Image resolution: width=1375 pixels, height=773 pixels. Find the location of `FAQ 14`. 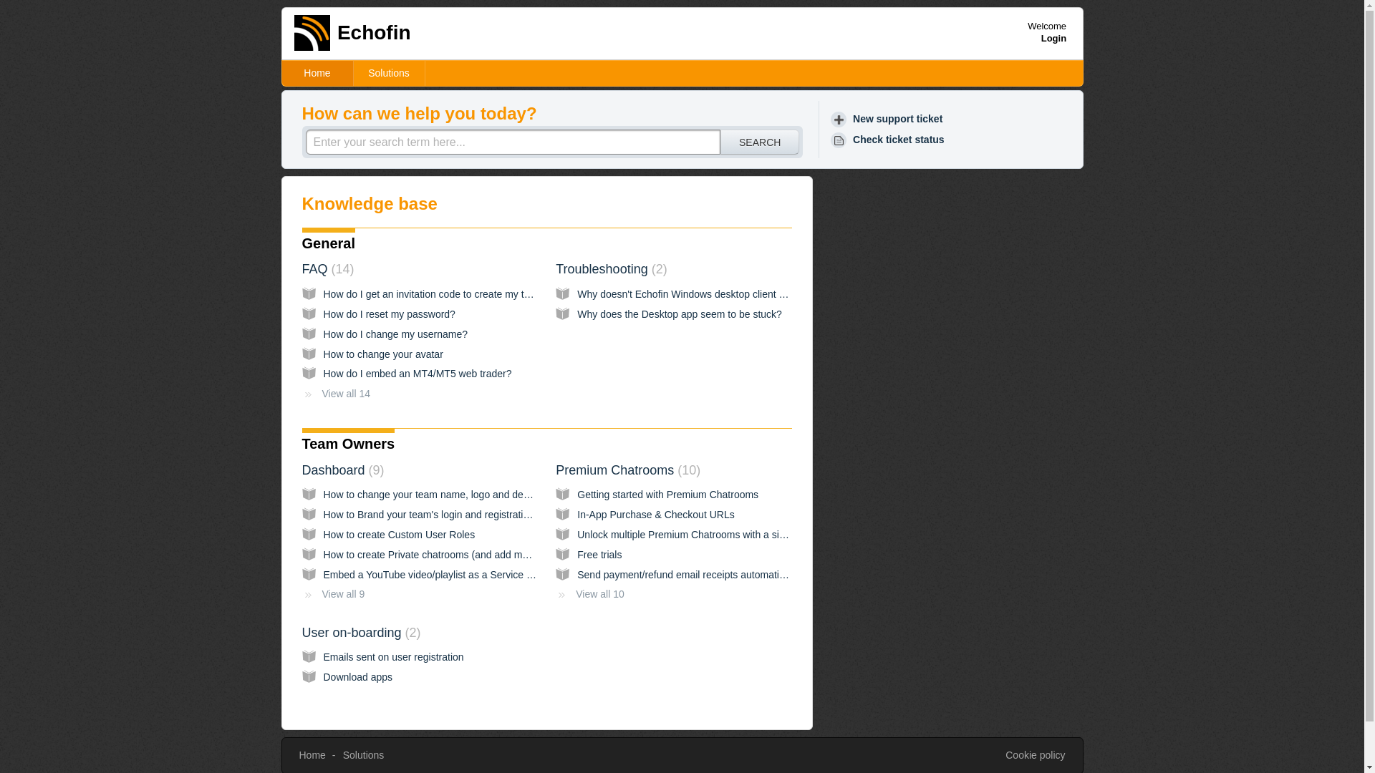

FAQ 14 is located at coordinates (328, 269).